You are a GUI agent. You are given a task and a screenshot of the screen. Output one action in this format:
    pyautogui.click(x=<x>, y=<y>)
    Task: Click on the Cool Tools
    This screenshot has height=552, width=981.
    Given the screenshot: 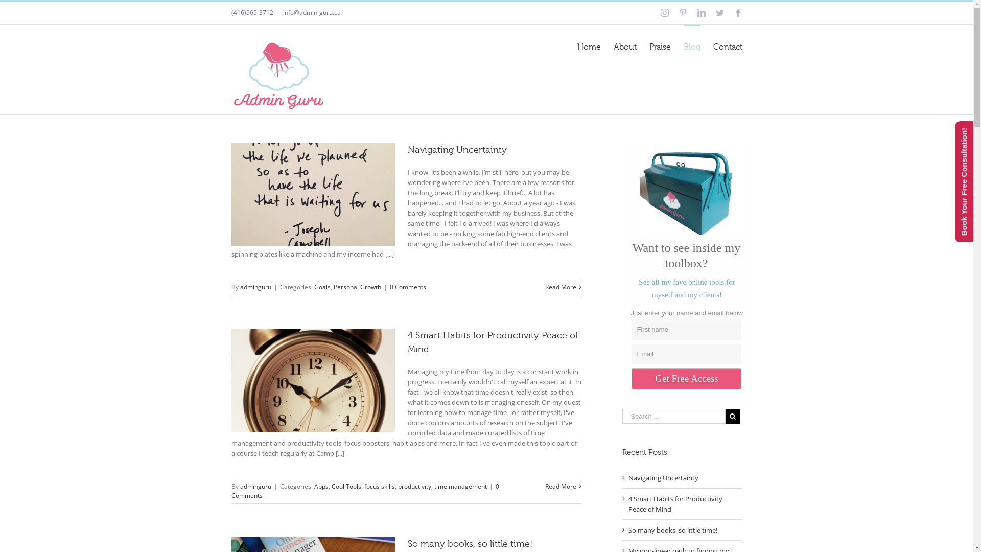 What is the action you would take?
    pyautogui.click(x=346, y=487)
    